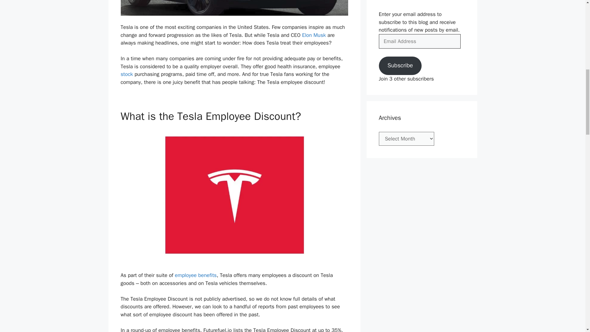 The height and width of the screenshot is (332, 590). Describe the element at coordinates (127, 74) in the screenshot. I see `stock` at that location.